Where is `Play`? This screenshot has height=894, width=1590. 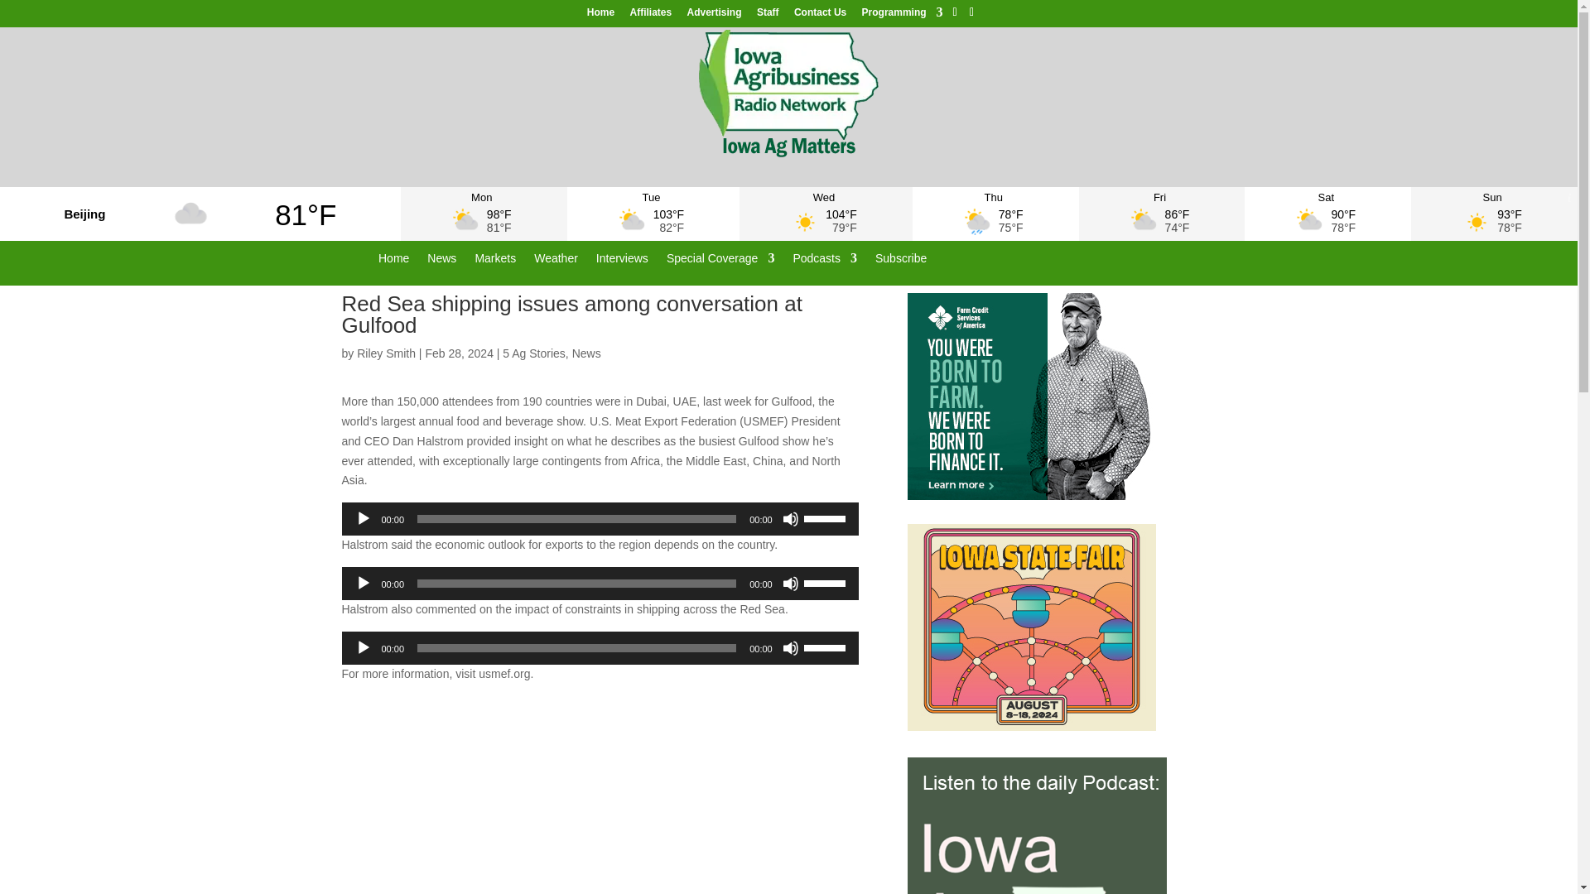 Play is located at coordinates (363, 583).